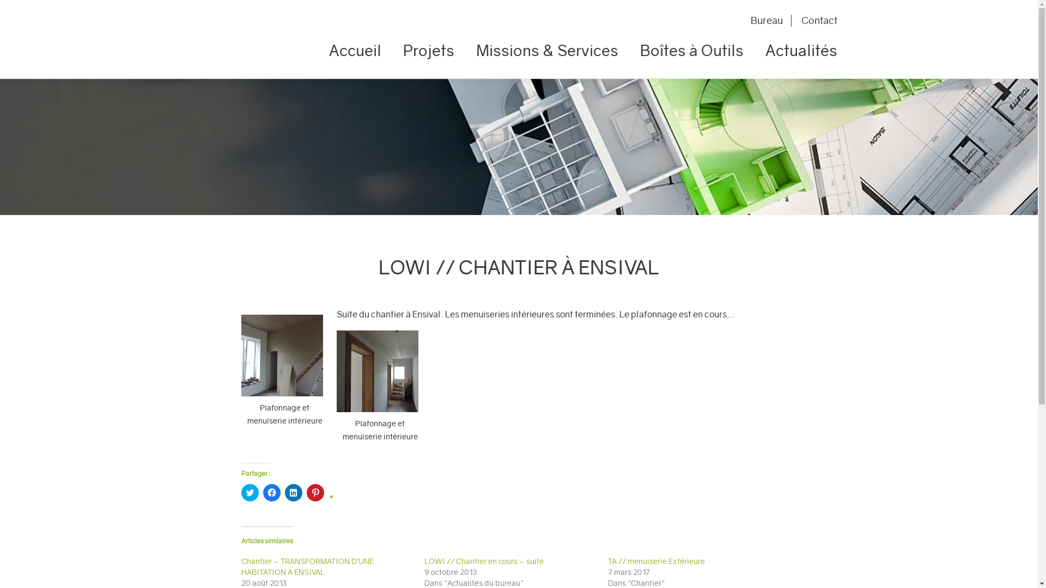 This screenshot has height=588, width=1046. What do you see at coordinates (815, 21) in the screenshot?
I see `Contact` at bounding box center [815, 21].